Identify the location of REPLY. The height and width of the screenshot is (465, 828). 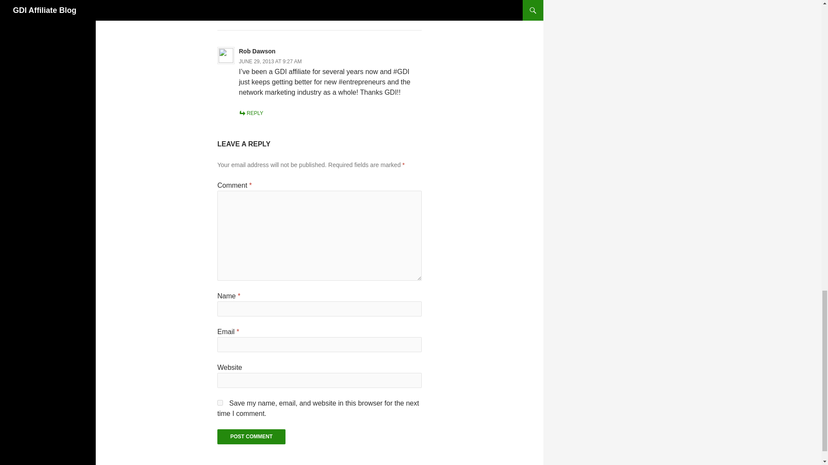
(251, 113).